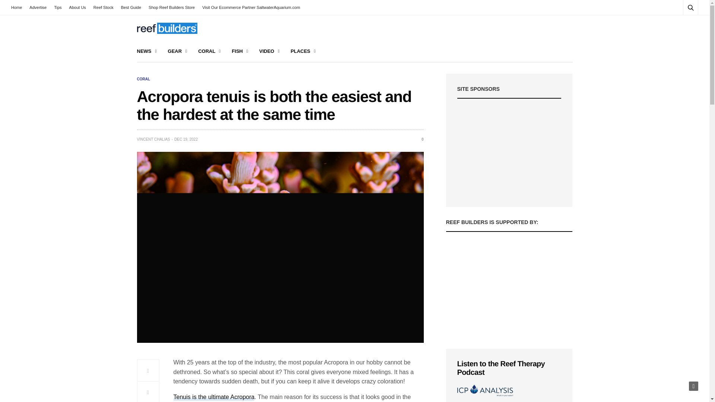  Describe the element at coordinates (153, 140) in the screenshot. I see `Posts by Vincent Chalias` at that location.